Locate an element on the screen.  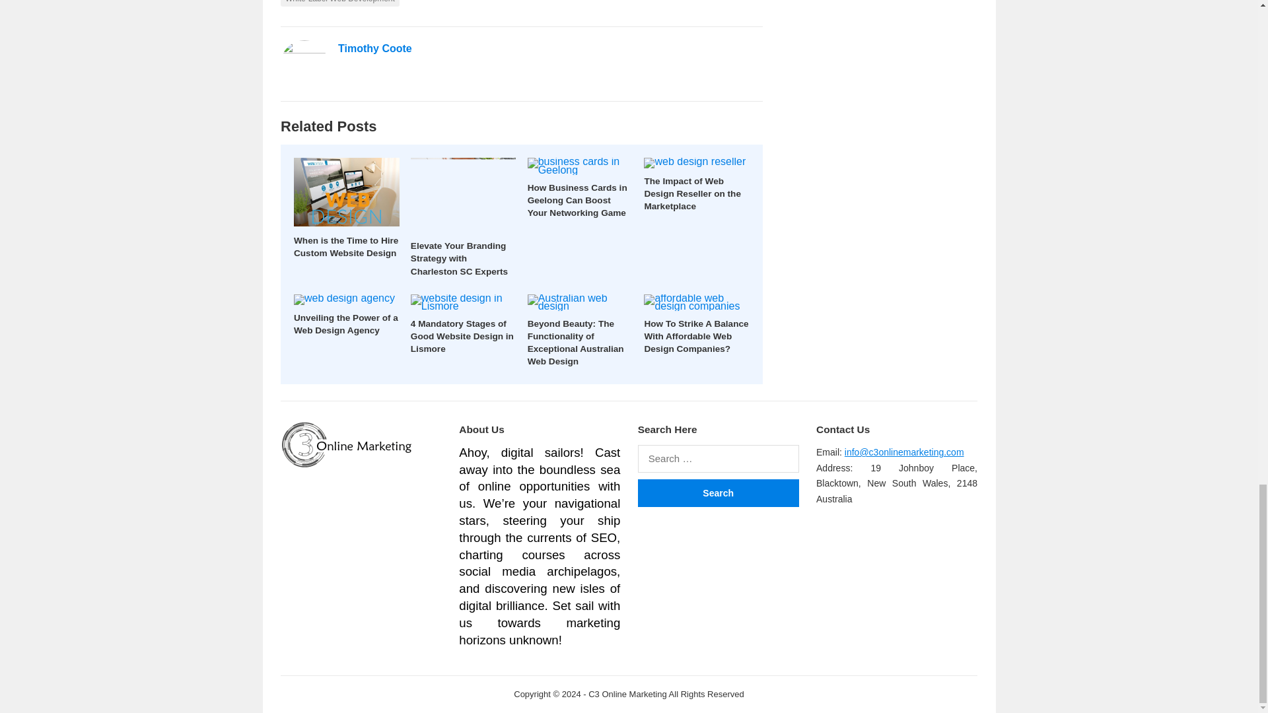
Elevate Your Branding Strategy with Charleston SC Experts is located at coordinates (460, 258).